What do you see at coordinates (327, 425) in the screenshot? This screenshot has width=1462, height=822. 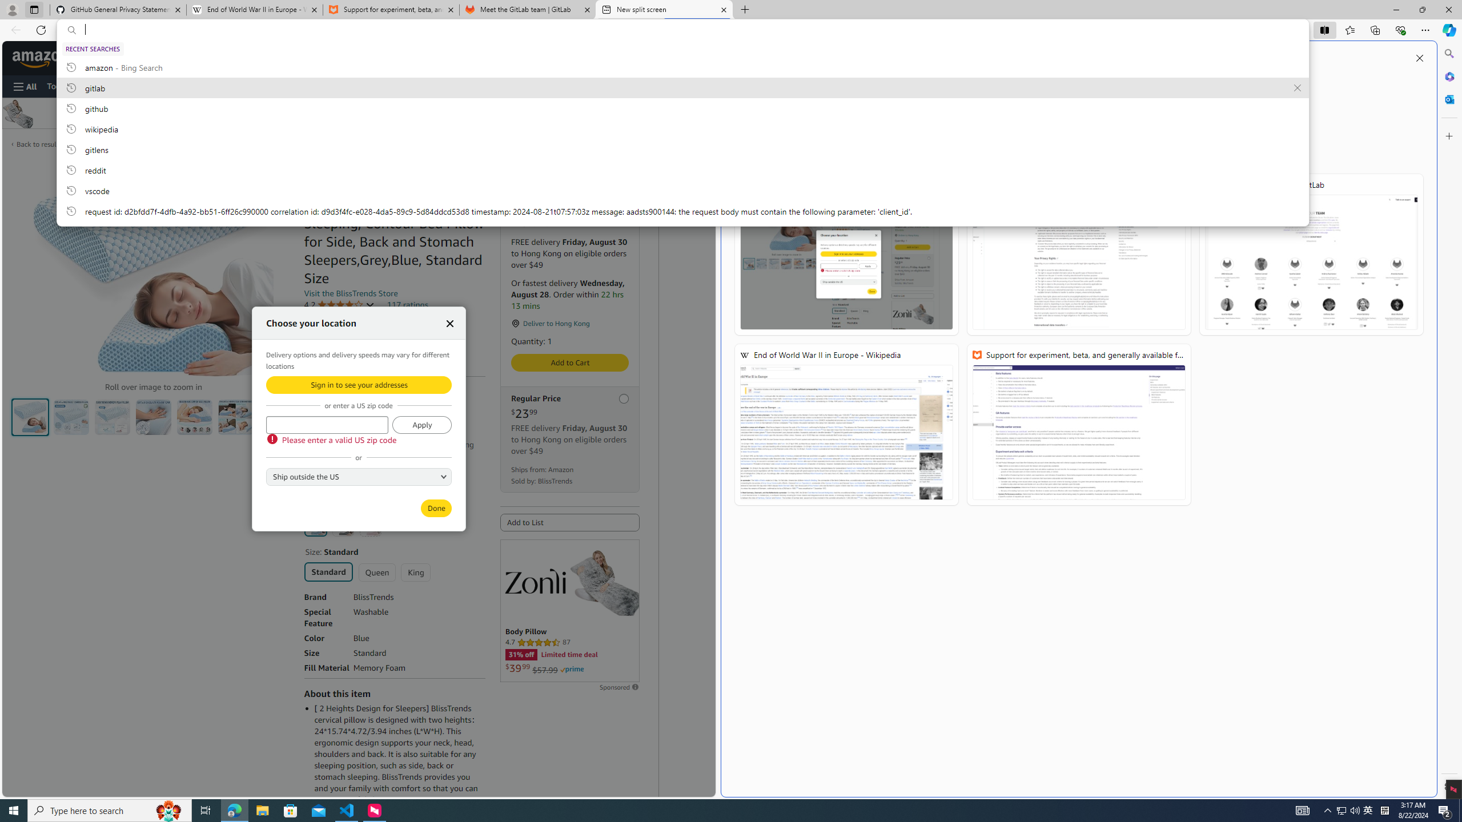 I see `or enter a US zip code` at bounding box center [327, 425].